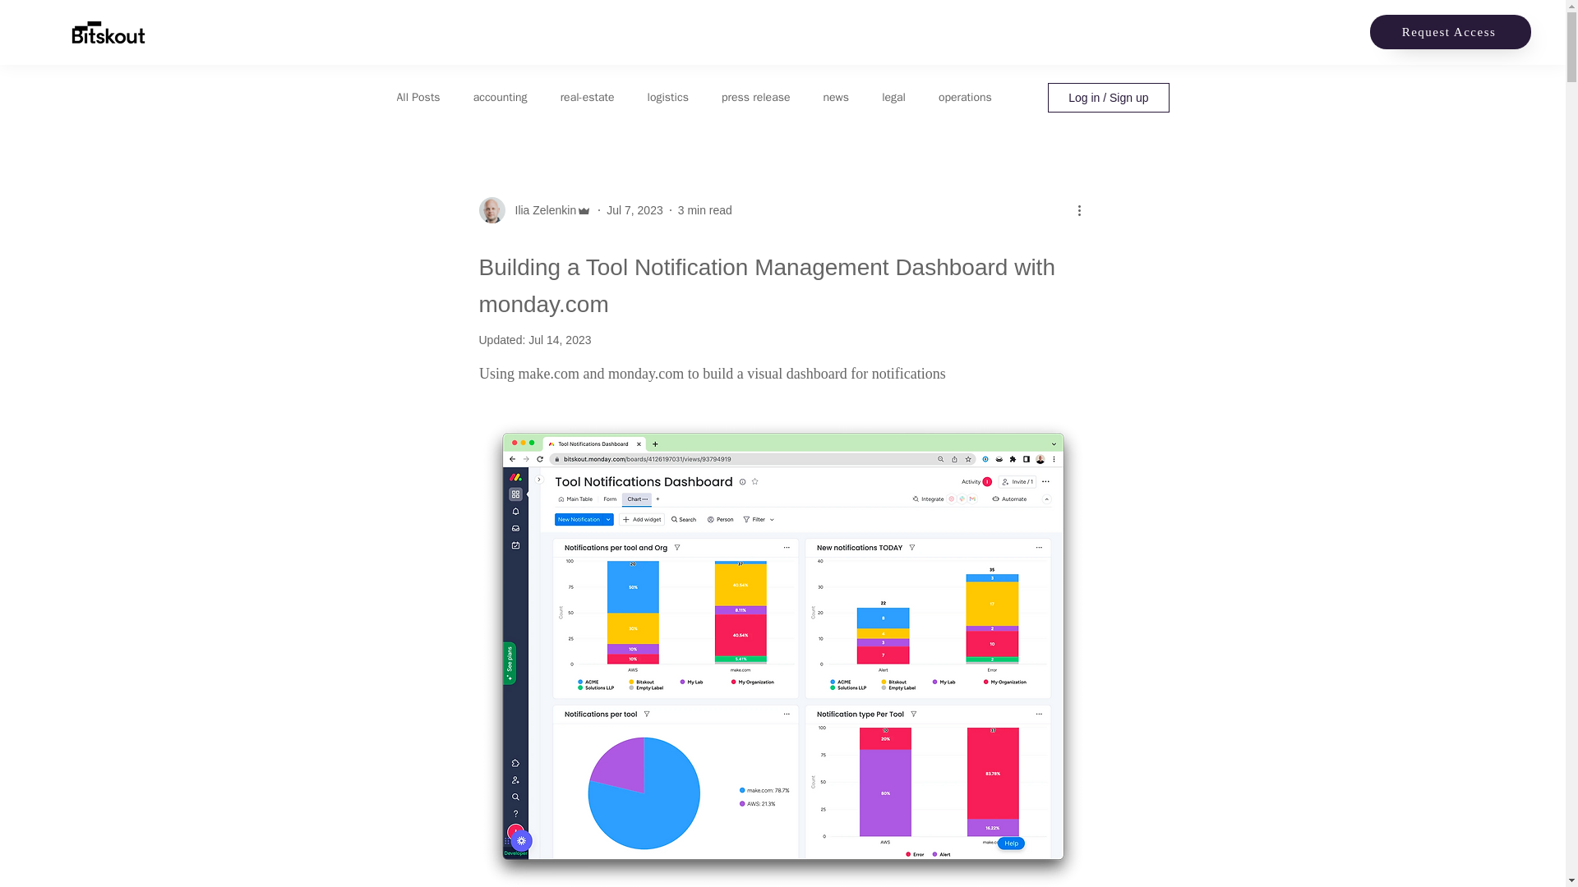 The width and height of the screenshot is (1578, 887). Describe the element at coordinates (837, 98) in the screenshot. I see `news` at that location.